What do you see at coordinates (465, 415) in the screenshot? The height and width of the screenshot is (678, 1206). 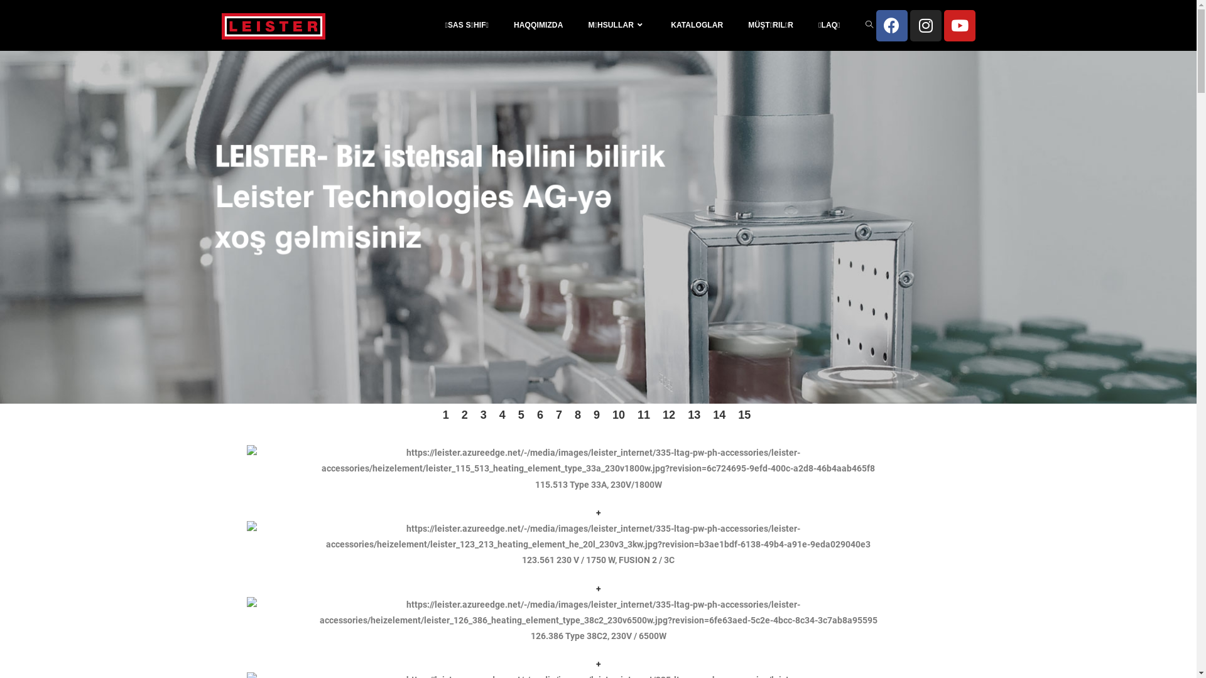 I see `2` at bounding box center [465, 415].